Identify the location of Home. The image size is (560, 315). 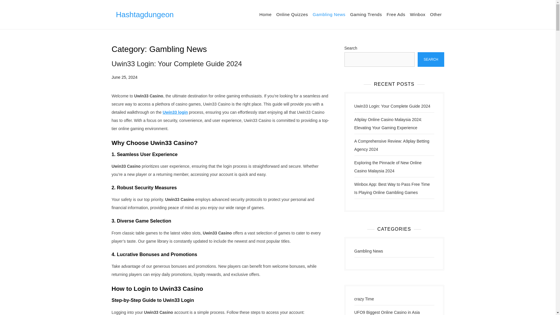
(265, 15).